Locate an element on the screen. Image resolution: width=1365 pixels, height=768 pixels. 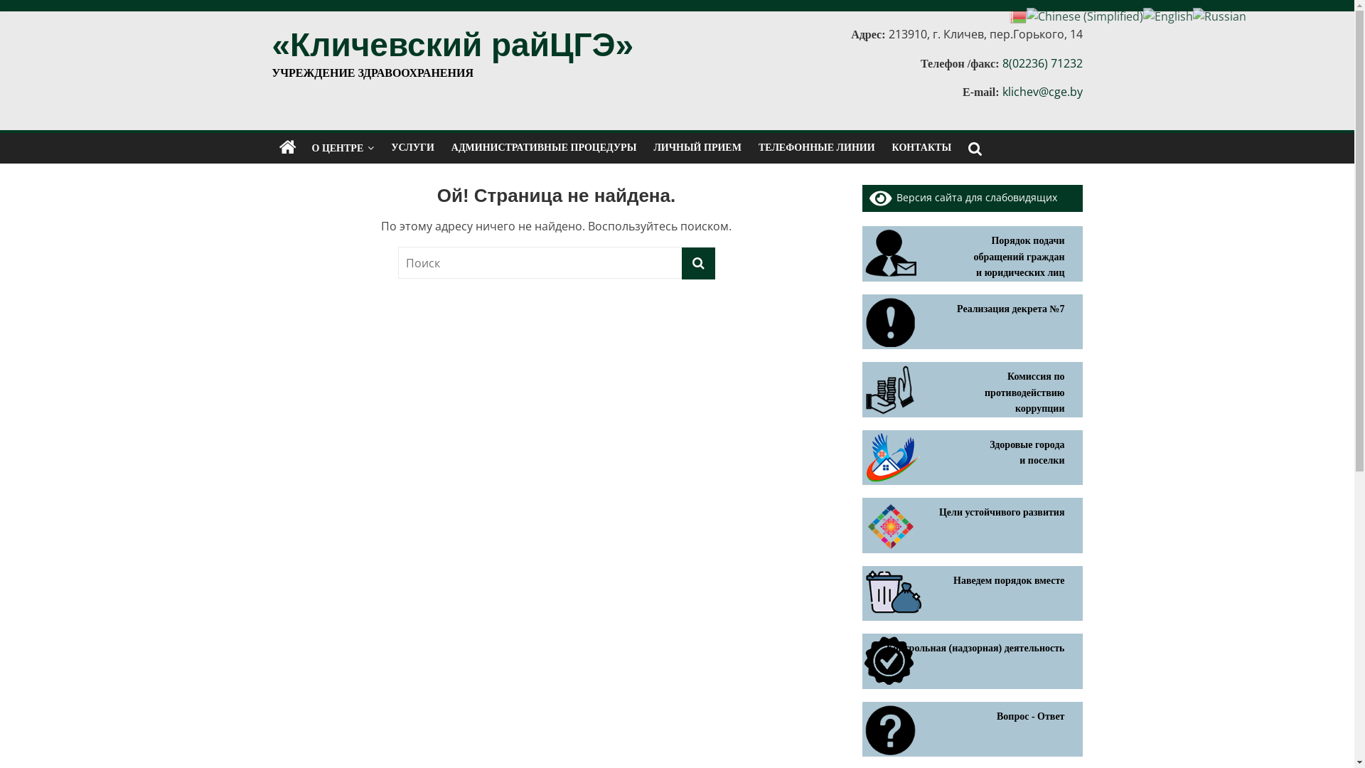
English is located at coordinates (1168, 16).